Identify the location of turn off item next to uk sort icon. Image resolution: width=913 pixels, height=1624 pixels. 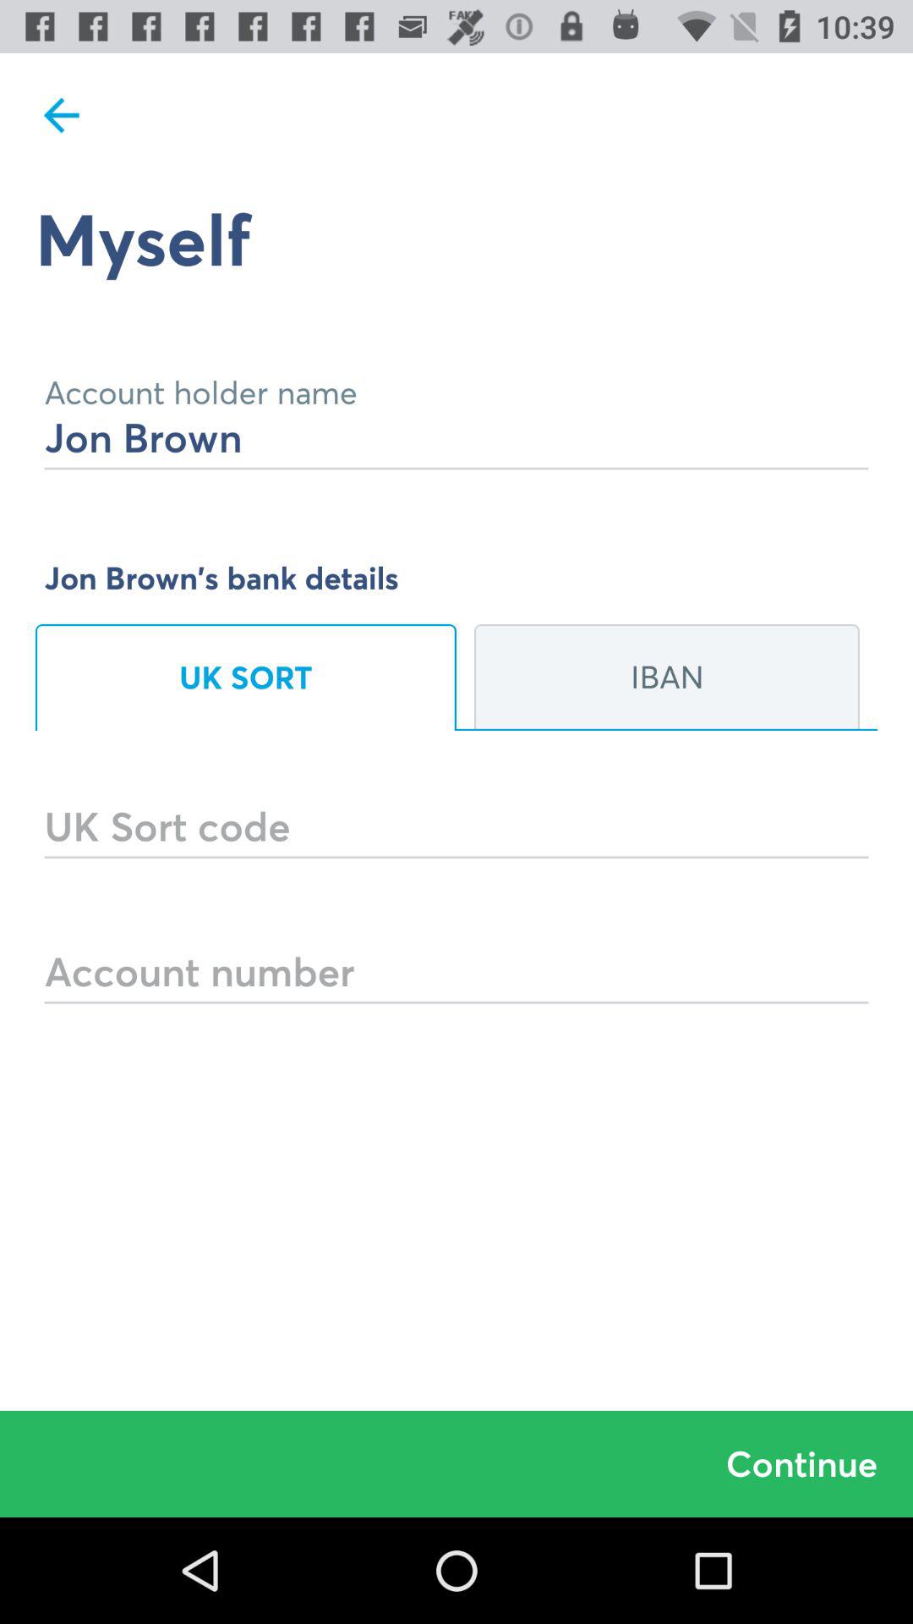
(667, 677).